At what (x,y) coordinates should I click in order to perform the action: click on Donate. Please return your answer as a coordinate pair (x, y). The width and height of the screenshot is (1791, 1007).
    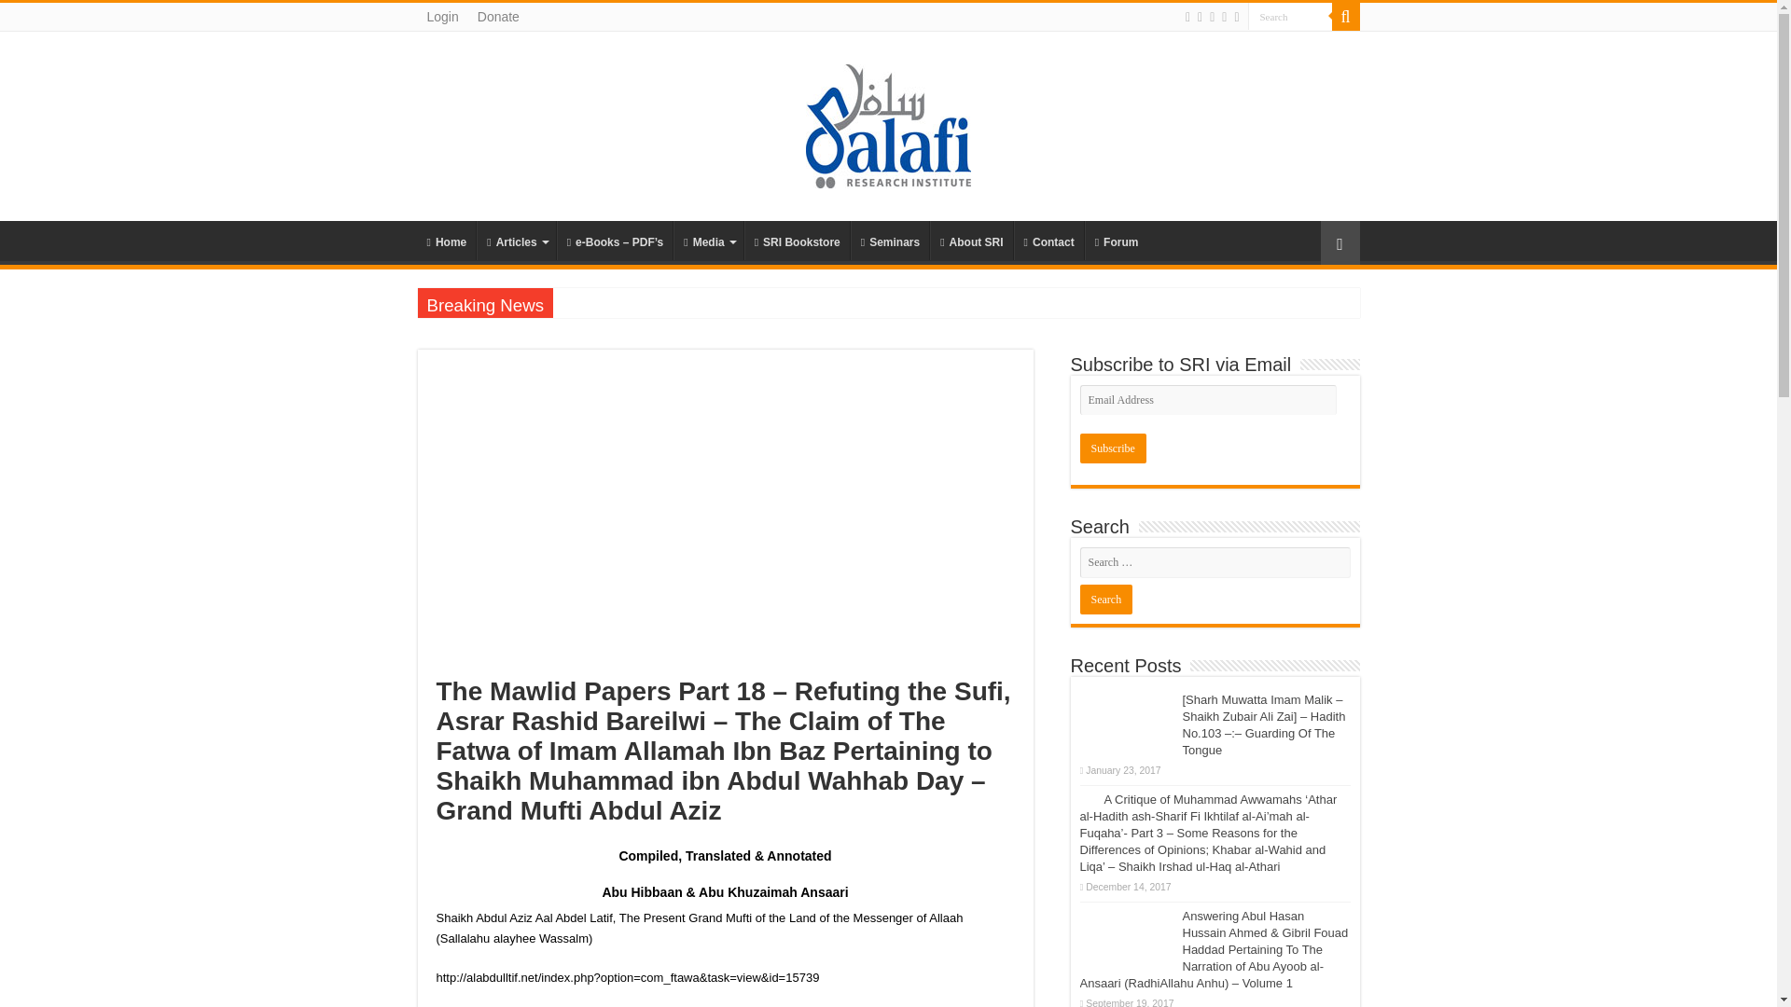
    Looking at the image, I should click on (498, 17).